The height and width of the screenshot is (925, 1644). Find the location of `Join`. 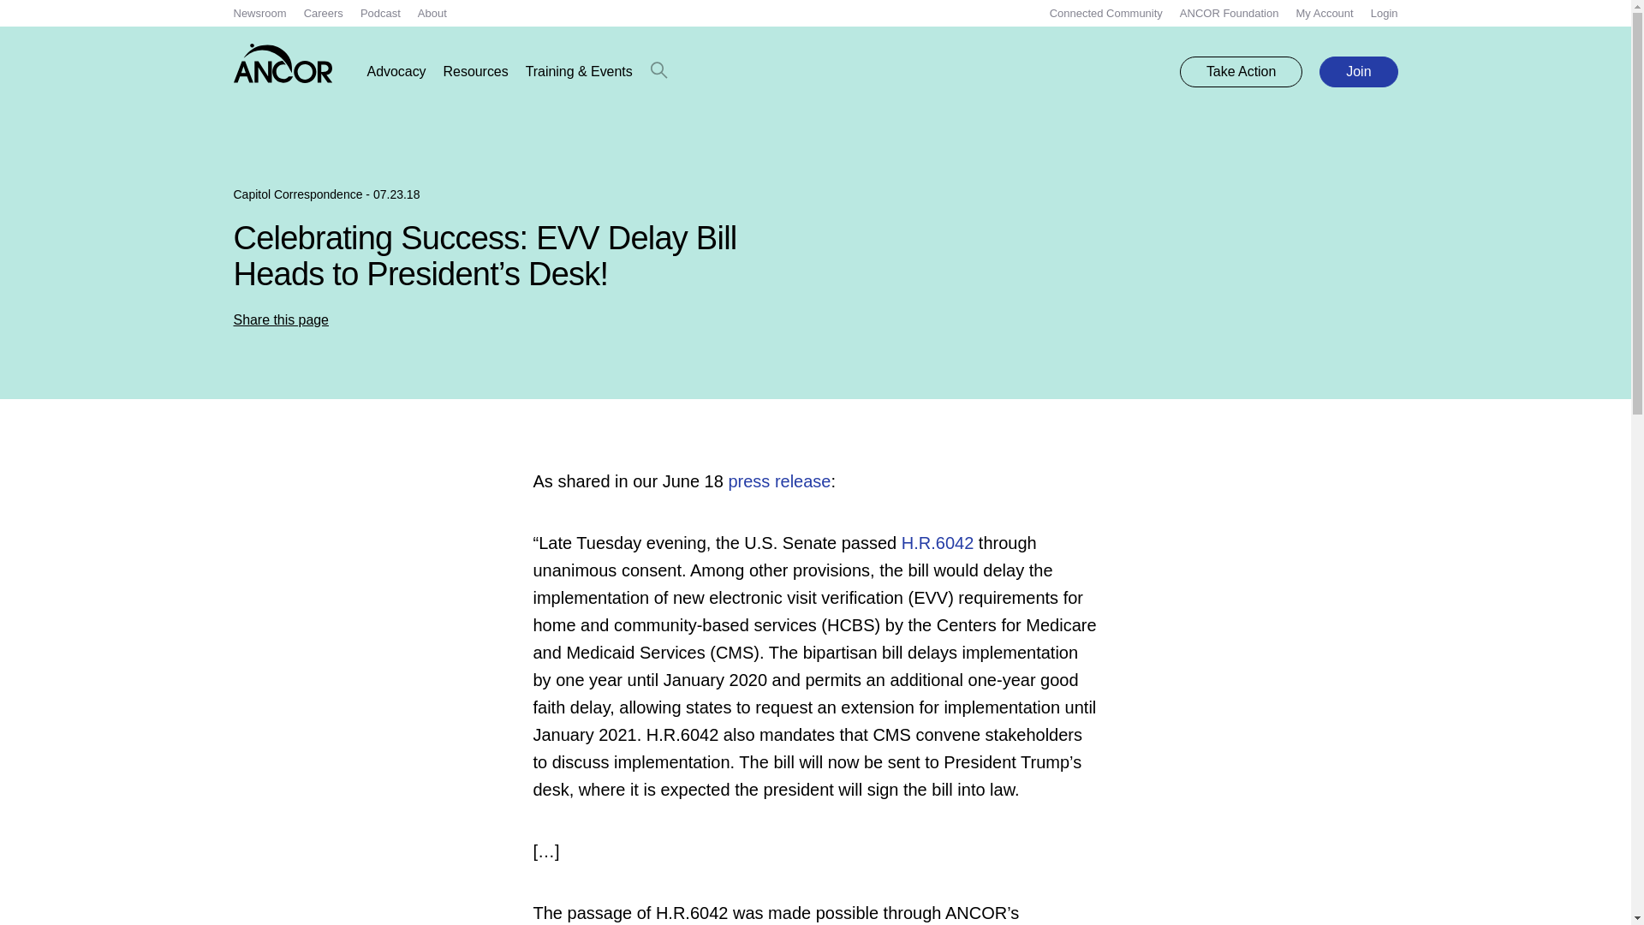

Join is located at coordinates (1358, 71).